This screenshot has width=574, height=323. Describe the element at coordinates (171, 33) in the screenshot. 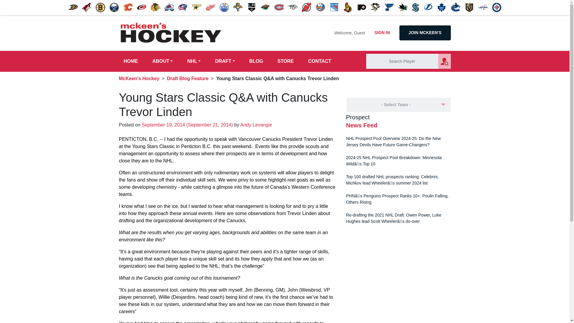

I see `McKeen's Hockey` at that location.